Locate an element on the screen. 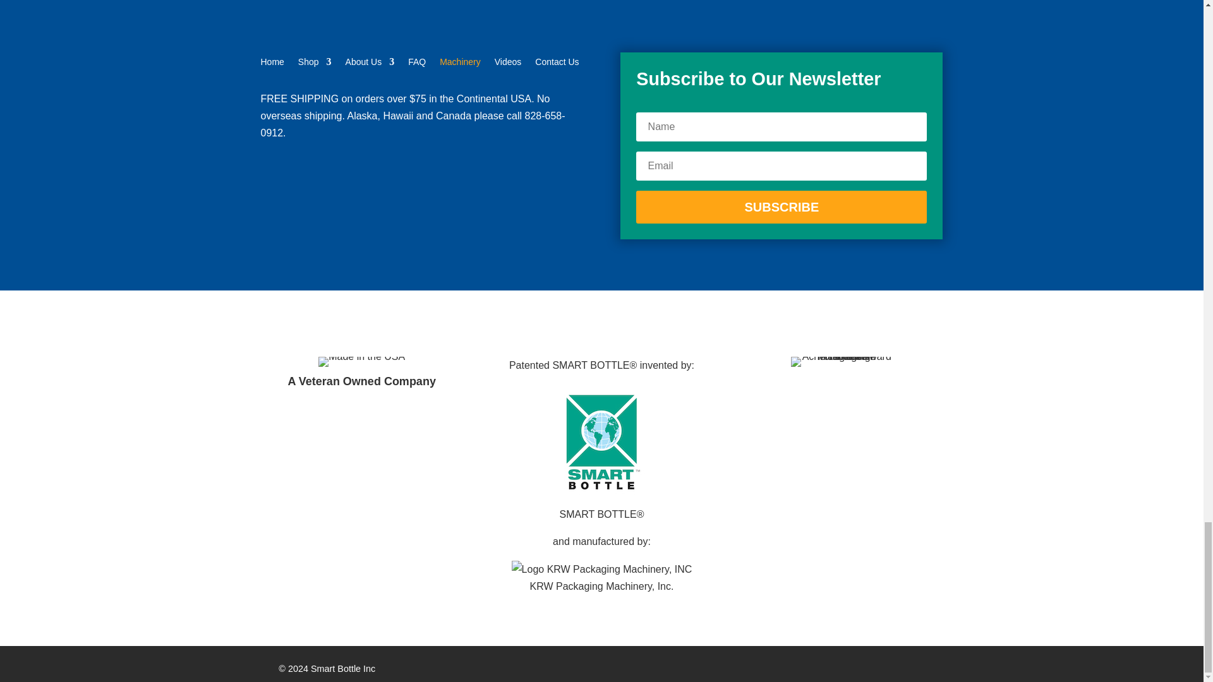 Image resolution: width=1213 pixels, height=682 pixels. About Us is located at coordinates (370, 64).